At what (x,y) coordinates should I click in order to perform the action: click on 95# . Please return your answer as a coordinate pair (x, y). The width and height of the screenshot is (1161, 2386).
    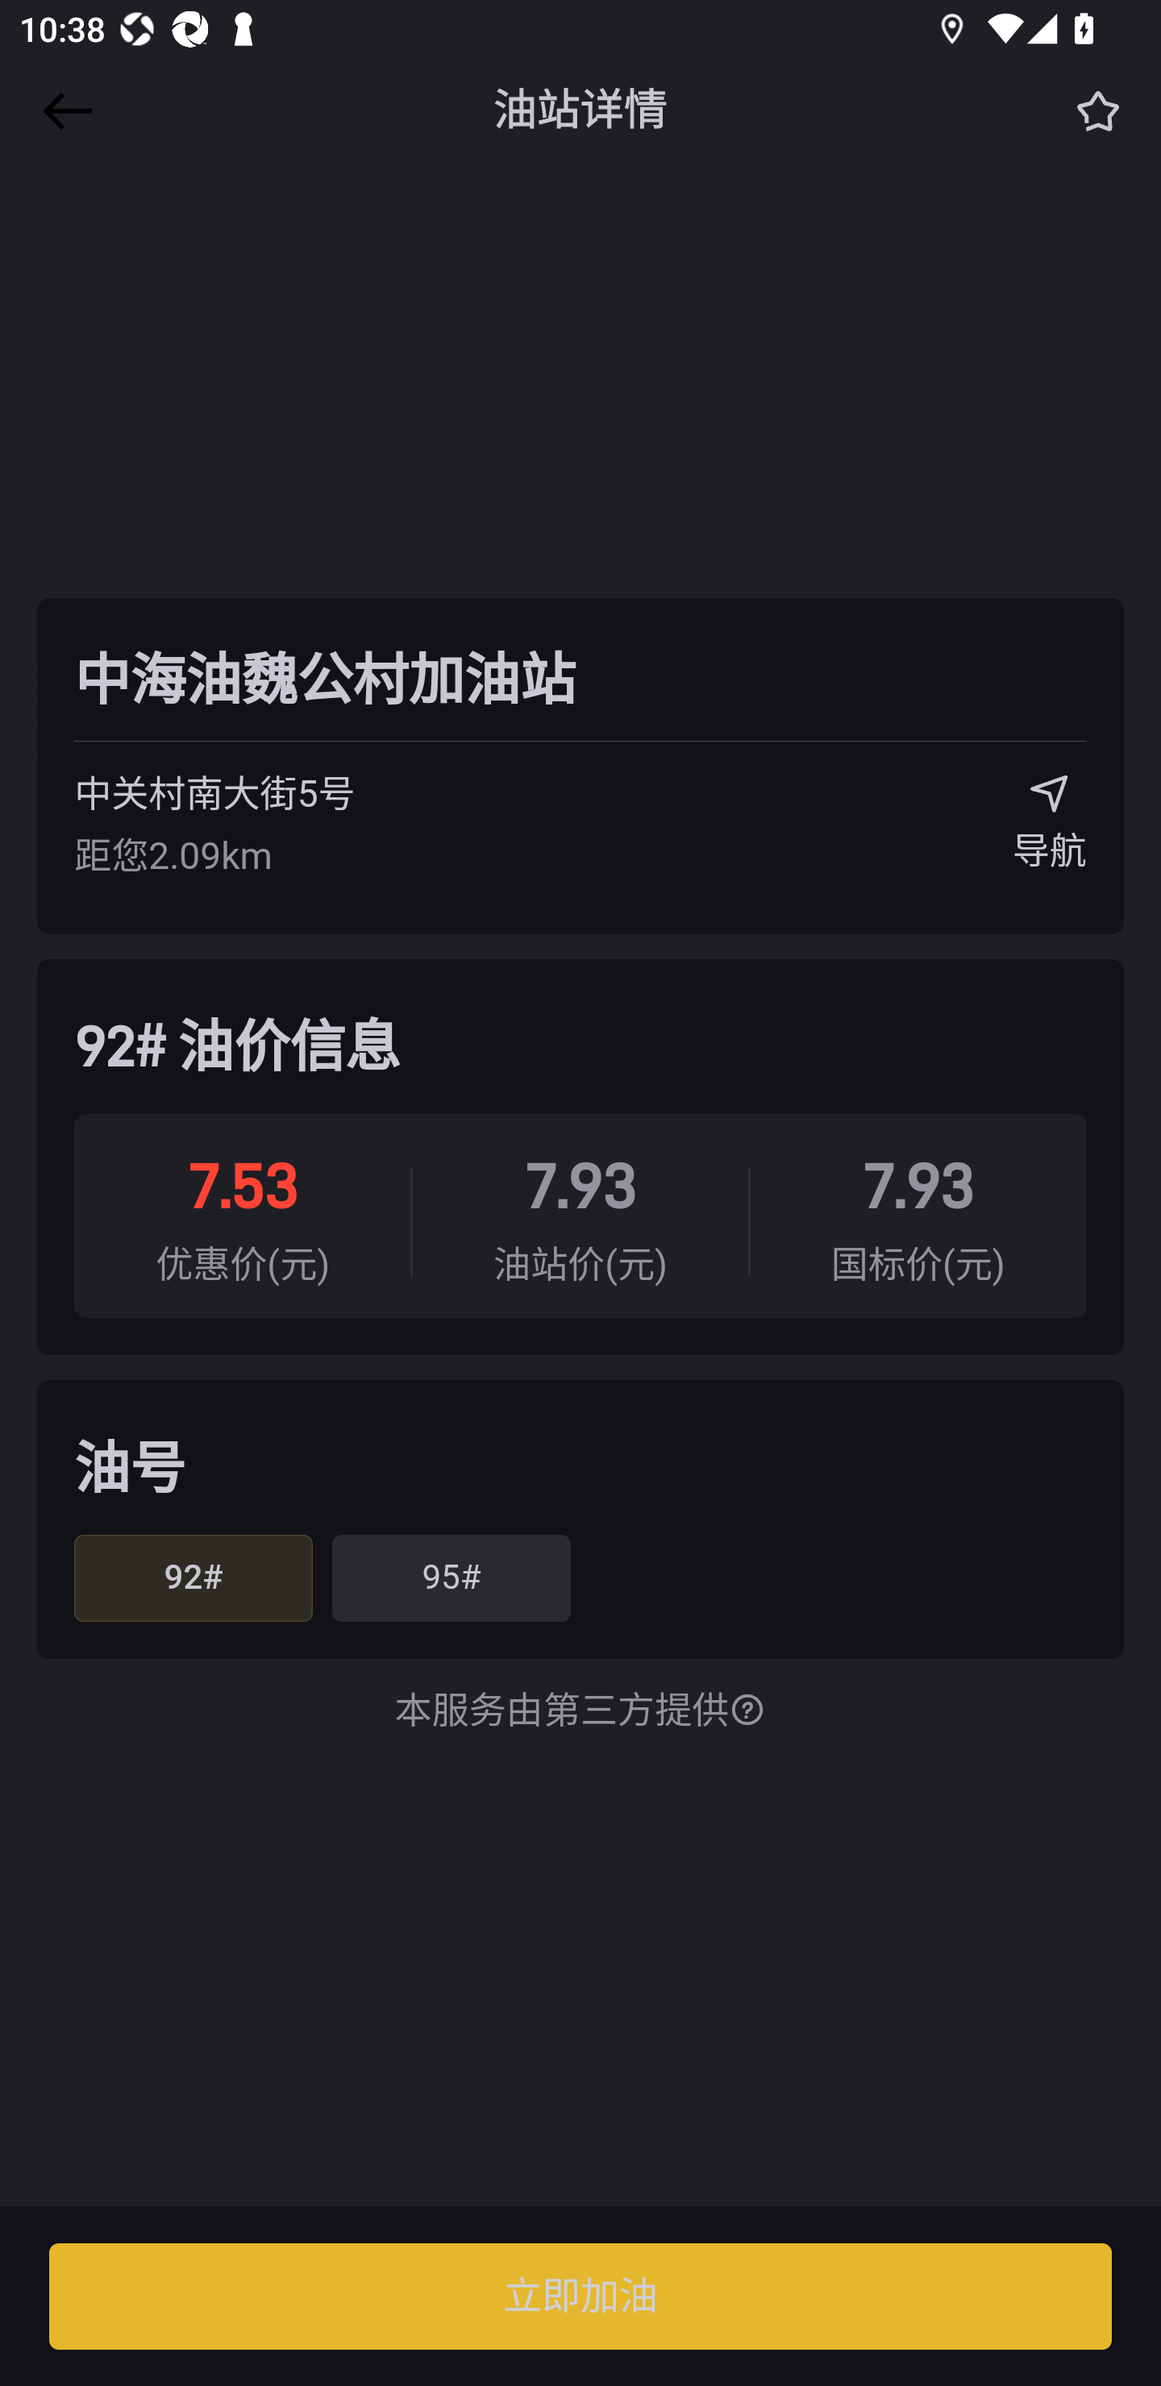
    Looking at the image, I should click on (451, 1578).